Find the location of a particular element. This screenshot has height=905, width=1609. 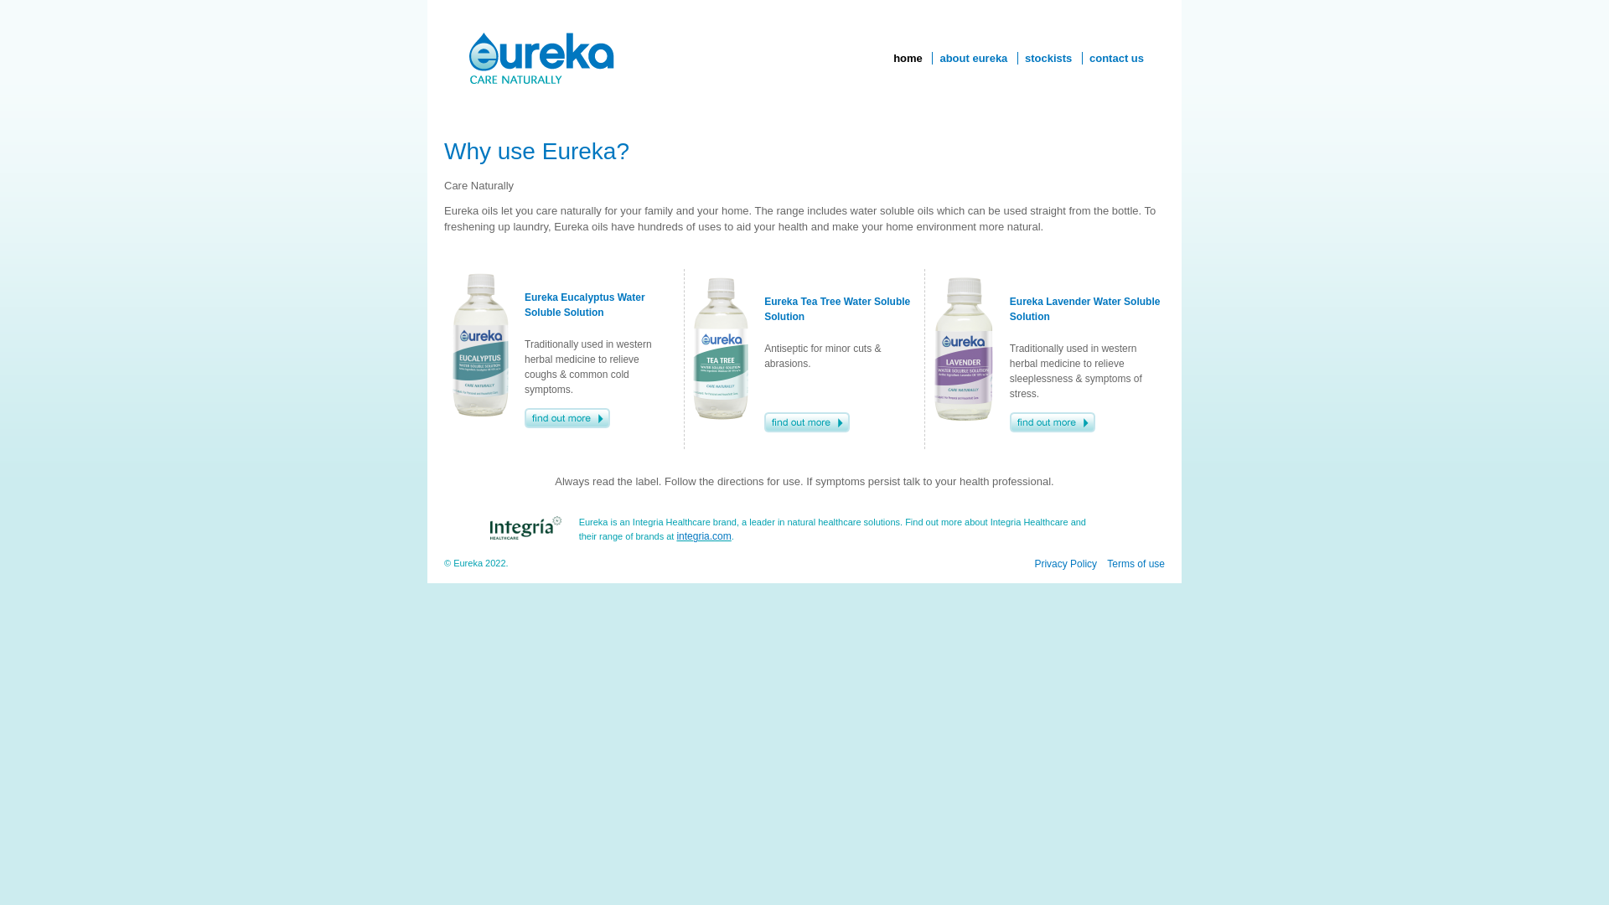

Privacy Policy is located at coordinates (1066, 564).